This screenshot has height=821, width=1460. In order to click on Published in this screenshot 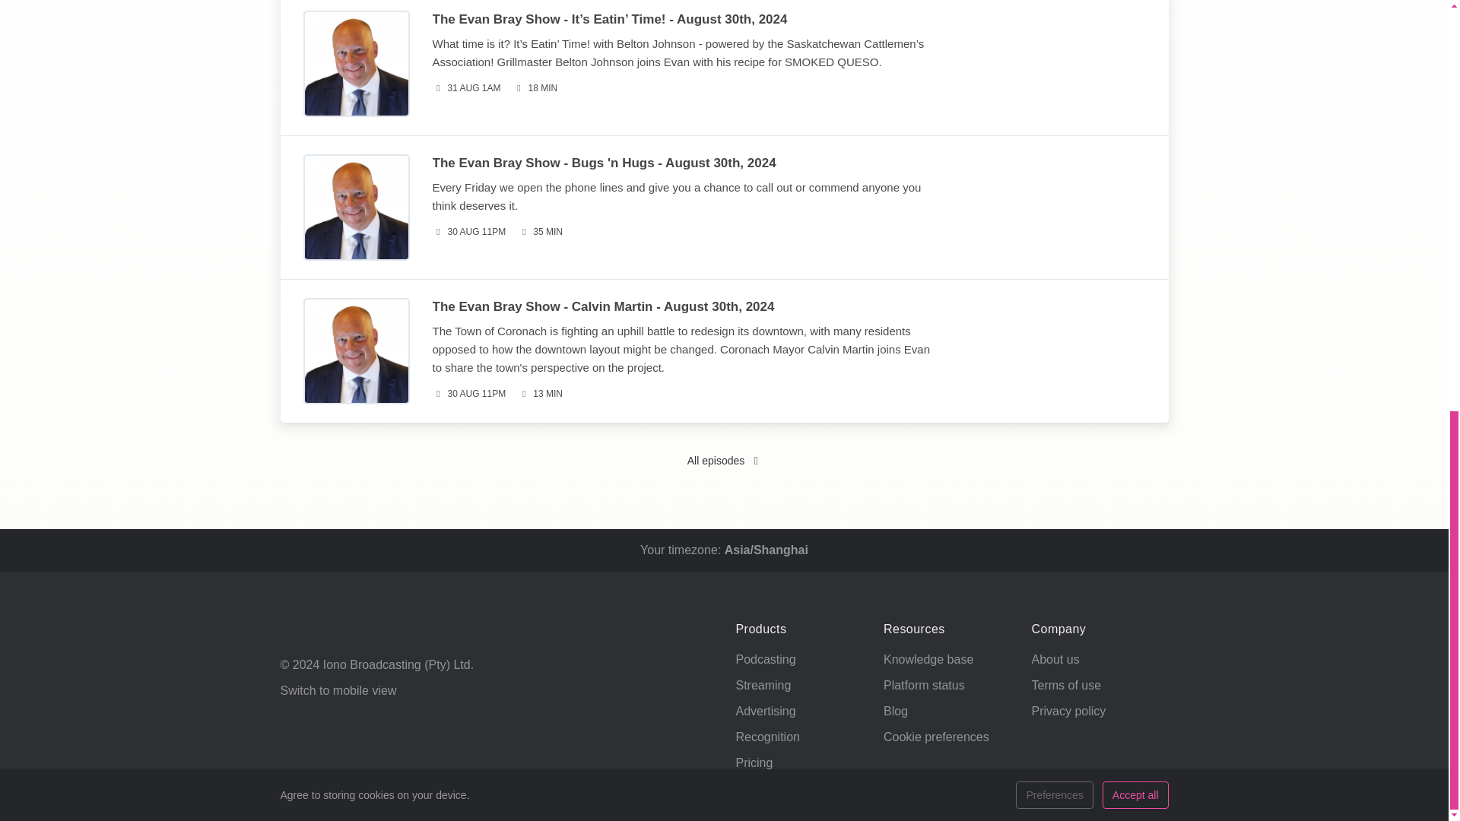, I will do `click(468, 232)`.